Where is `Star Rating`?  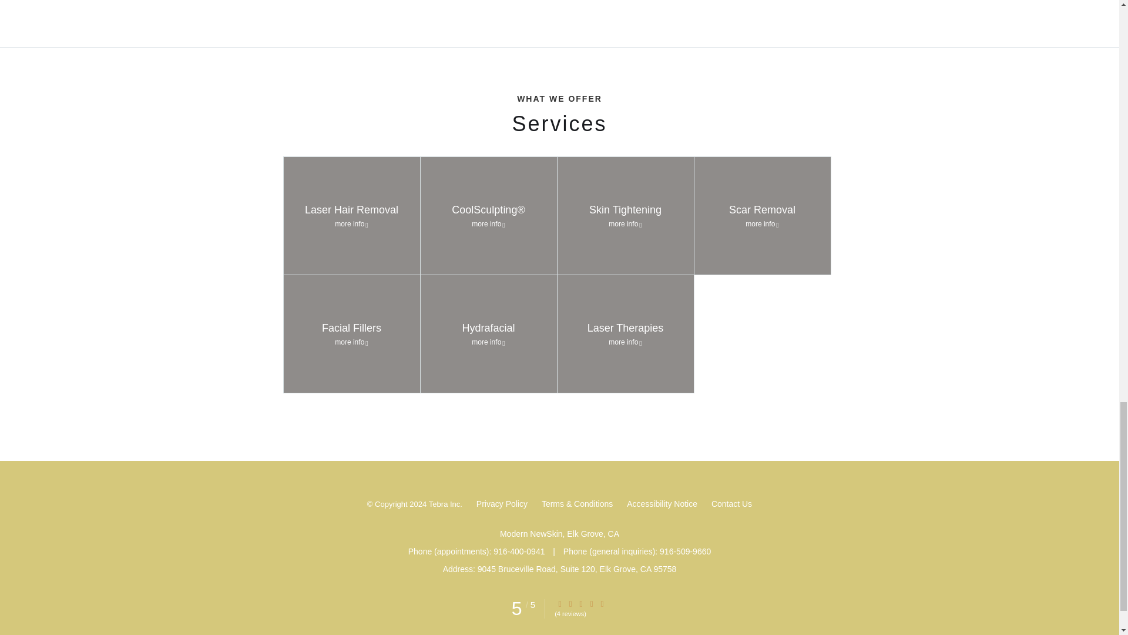
Star Rating is located at coordinates (580, 603).